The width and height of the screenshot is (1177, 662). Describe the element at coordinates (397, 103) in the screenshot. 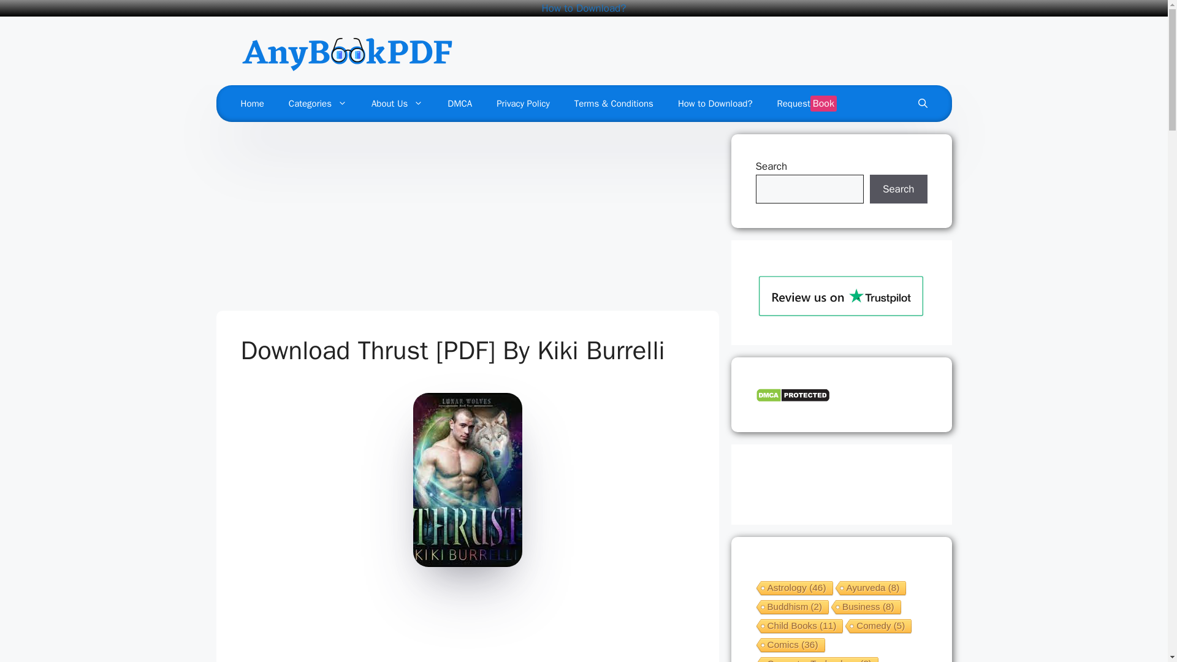

I see `About Us` at that location.